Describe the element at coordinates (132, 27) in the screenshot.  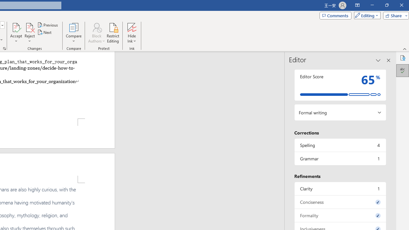
I see `Hide Ink` at that location.